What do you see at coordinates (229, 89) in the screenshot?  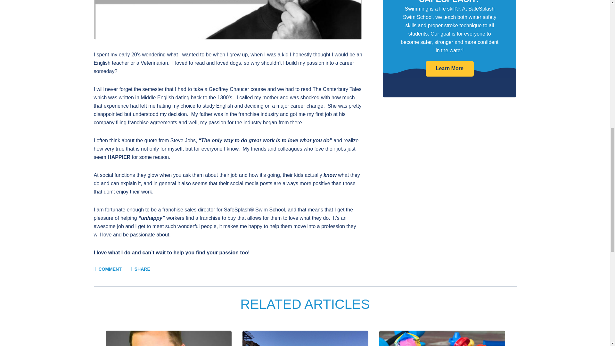 I see `Geoffrey Chaucer` at bounding box center [229, 89].